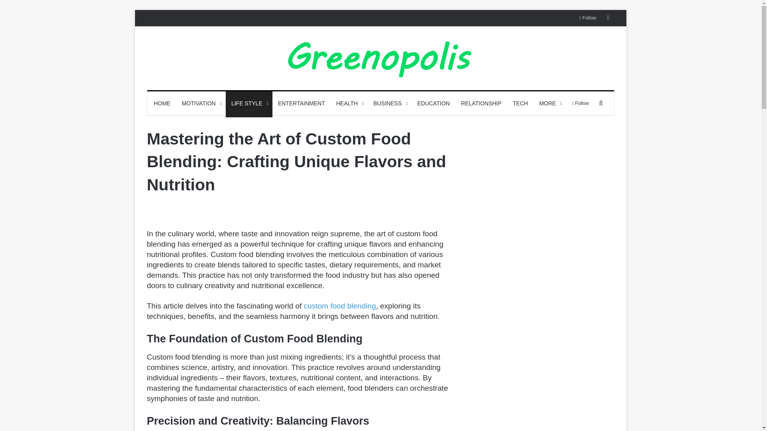 The height and width of the screenshot is (431, 767). Describe the element at coordinates (301, 103) in the screenshot. I see `ENTERTAINMENT` at that location.